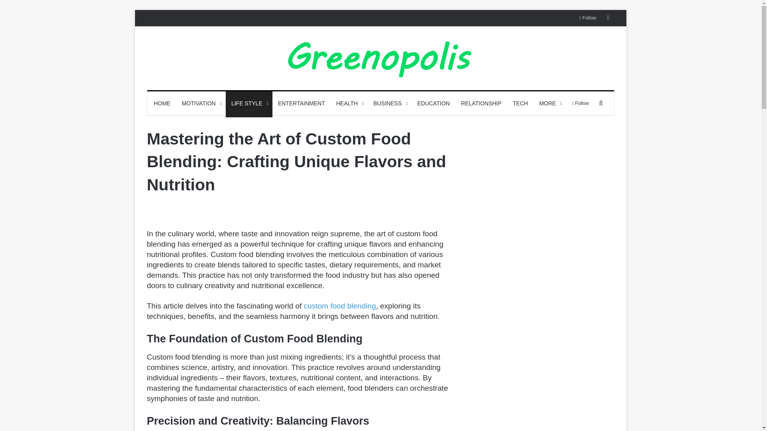 The height and width of the screenshot is (431, 767). Describe the element at coordinates (301, 103) in the screenshot. I see `ENTERTAINMENT` at that location.